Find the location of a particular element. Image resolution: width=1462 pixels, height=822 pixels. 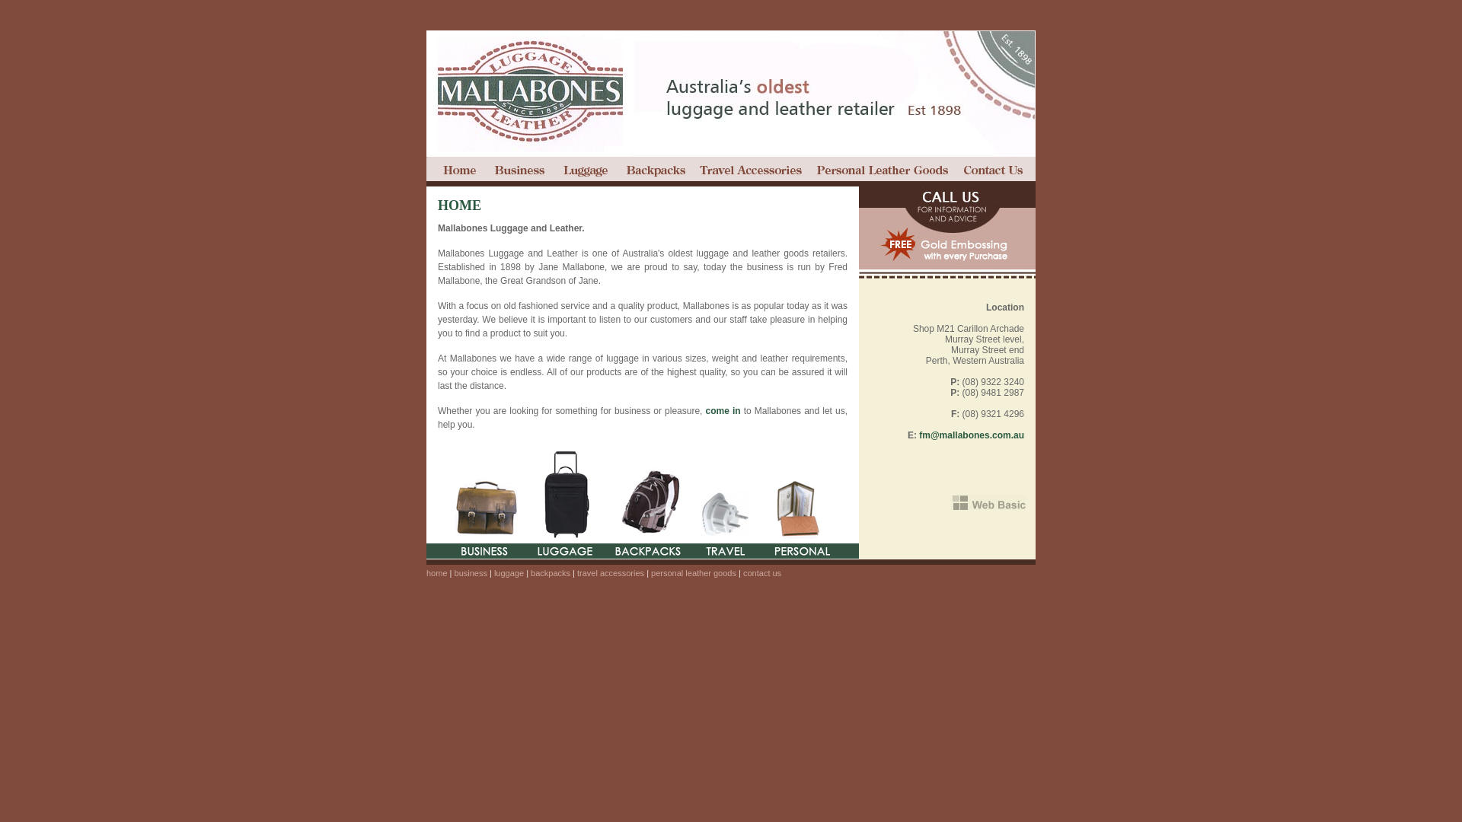

business is located at coordinates (522, 172).